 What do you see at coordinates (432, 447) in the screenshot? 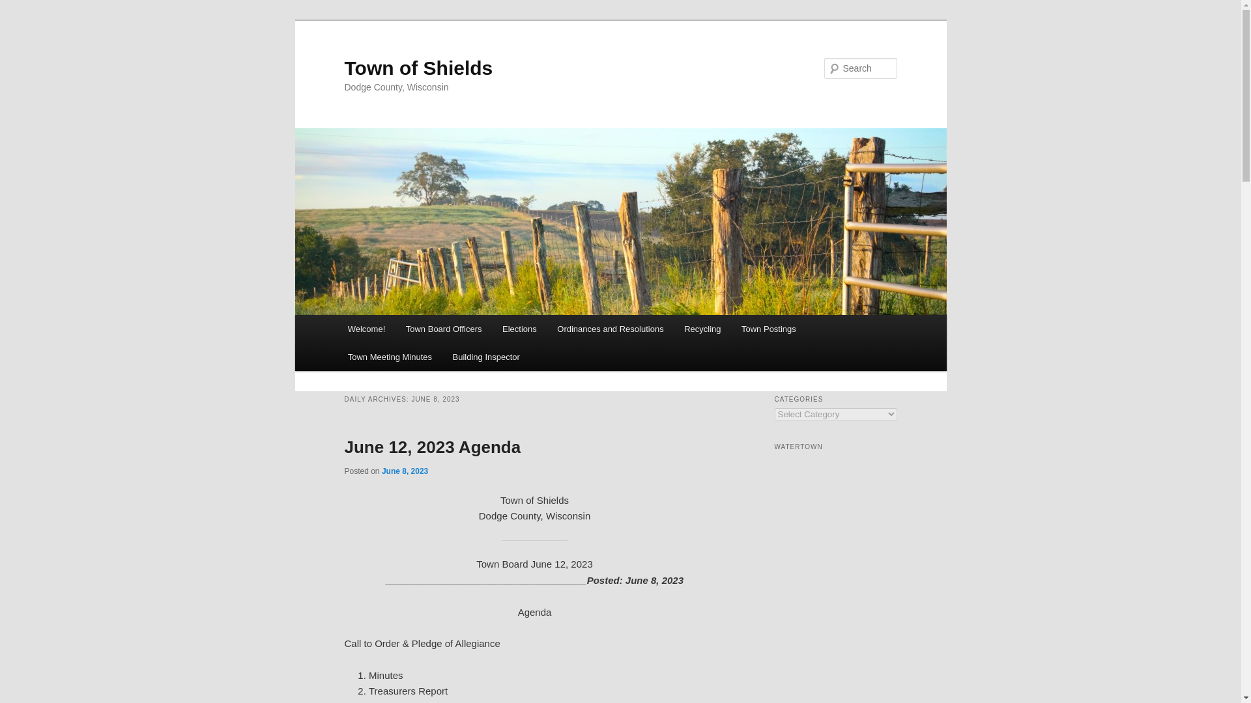
I see `June 12, 2023 Agenda` at bounding box center [432, 447].